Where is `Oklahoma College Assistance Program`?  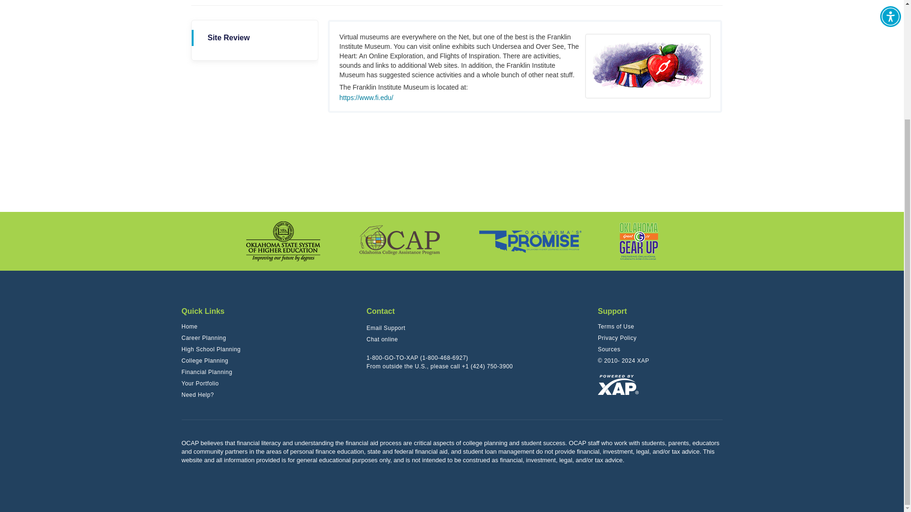 Oklahoma College Assistance Program is located at coordinates (400, 241).